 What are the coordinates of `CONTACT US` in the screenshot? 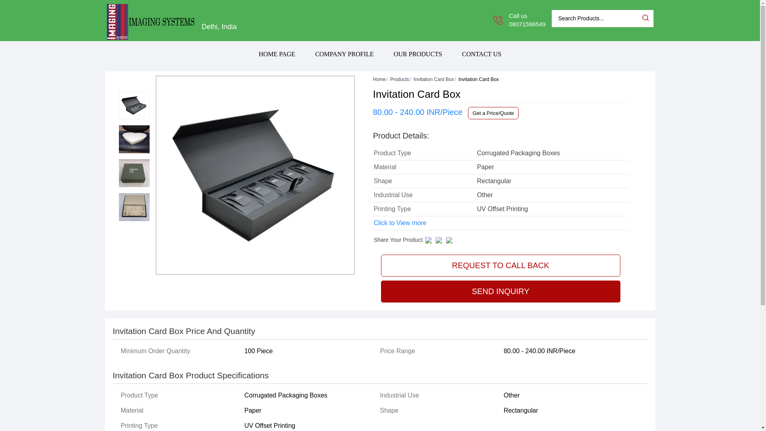 It's located at (481, 54).